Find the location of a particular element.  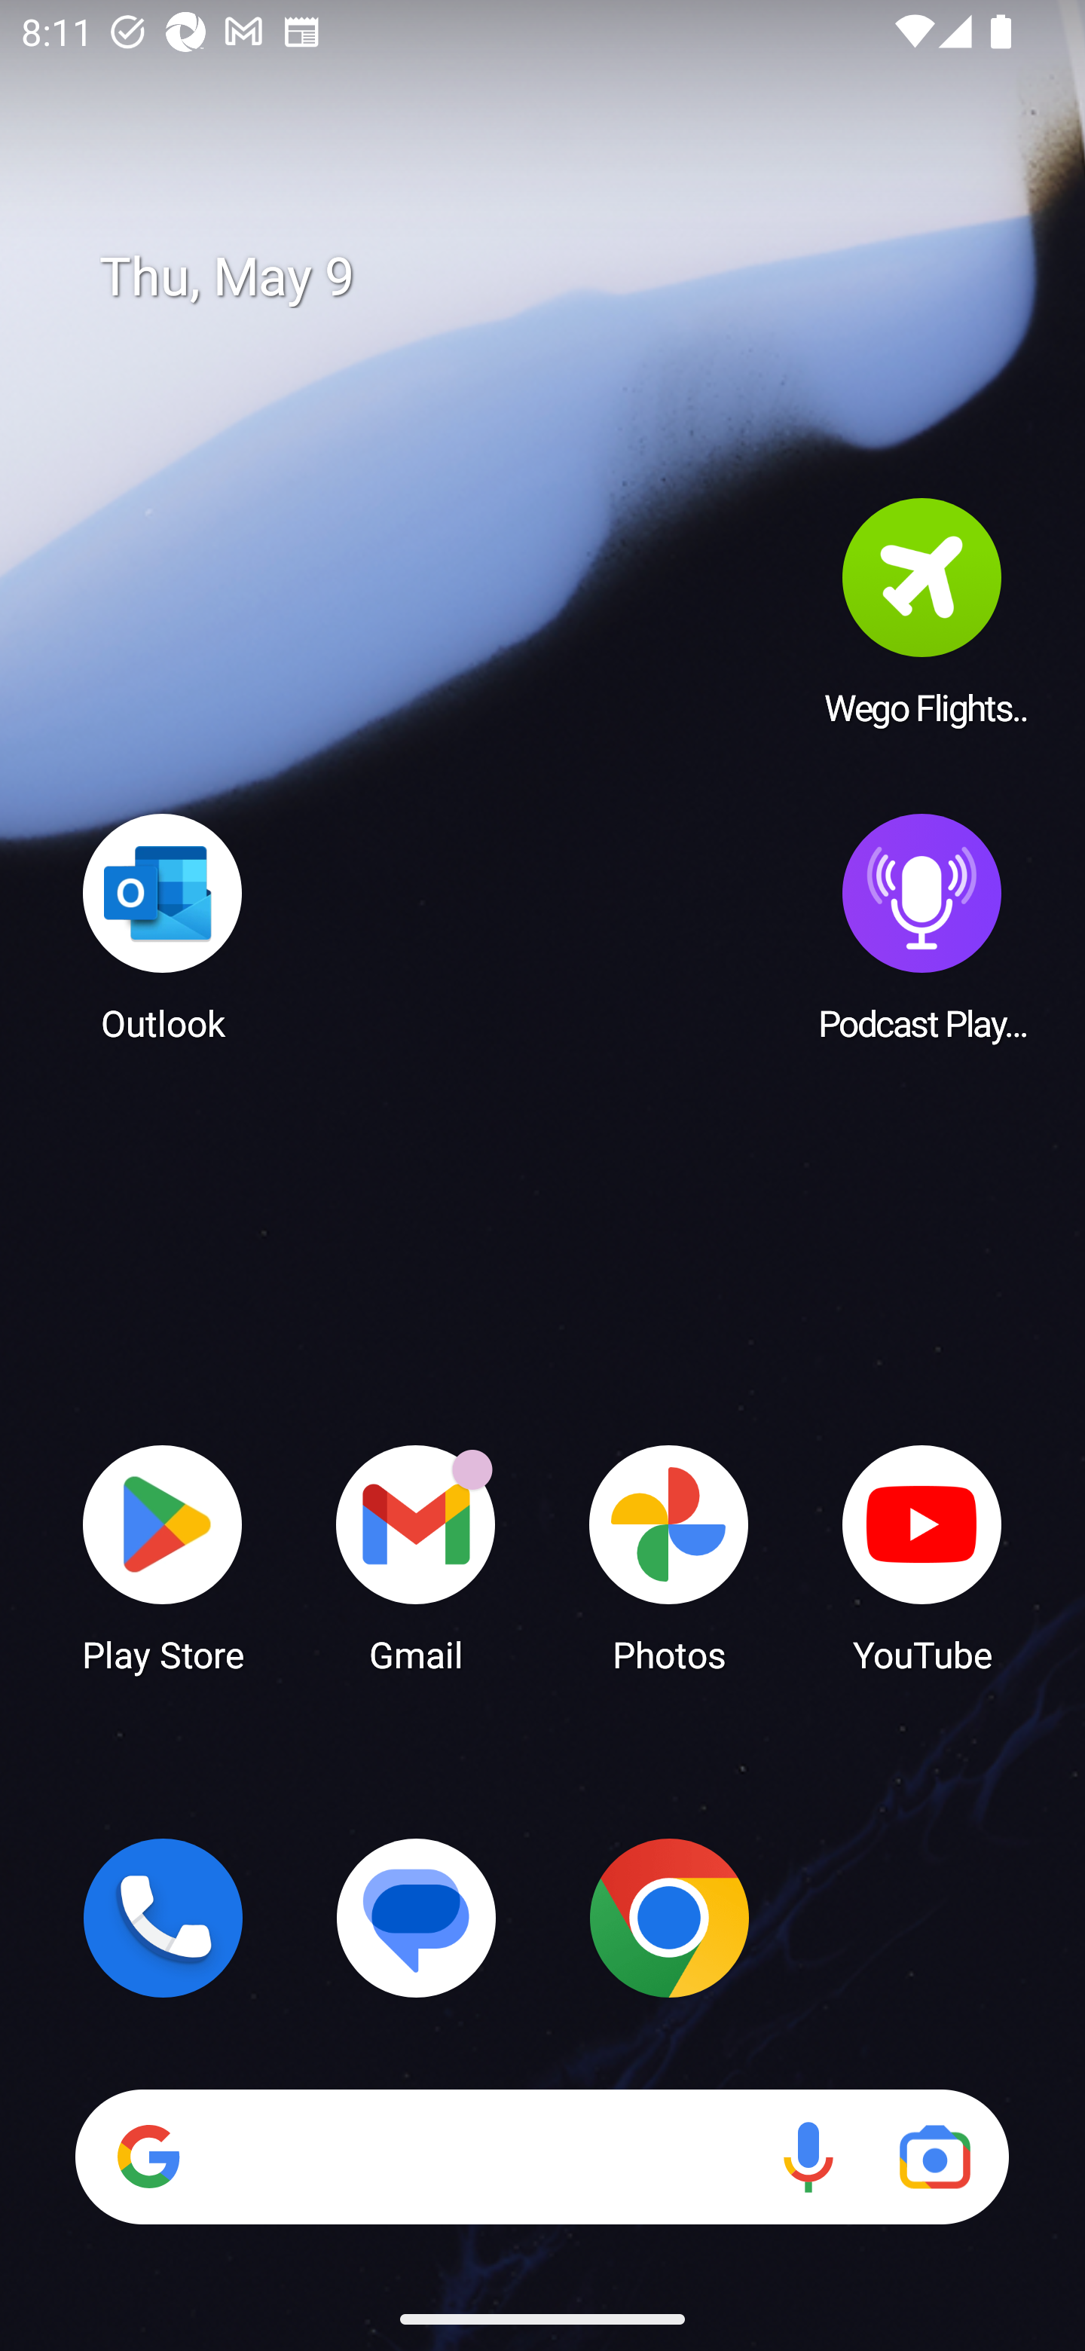

Photos is located at coordinates (669, 1557).